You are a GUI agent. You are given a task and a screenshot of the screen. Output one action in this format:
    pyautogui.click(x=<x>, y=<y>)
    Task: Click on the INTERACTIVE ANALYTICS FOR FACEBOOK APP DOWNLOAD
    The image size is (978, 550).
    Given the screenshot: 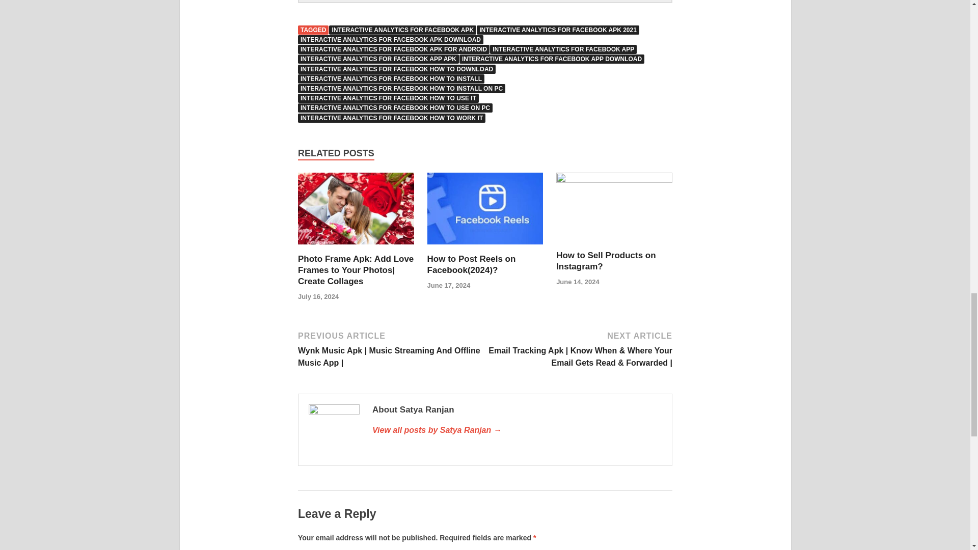 What is the action you would take?
    pyautogui.click(x=552, y=59)
    